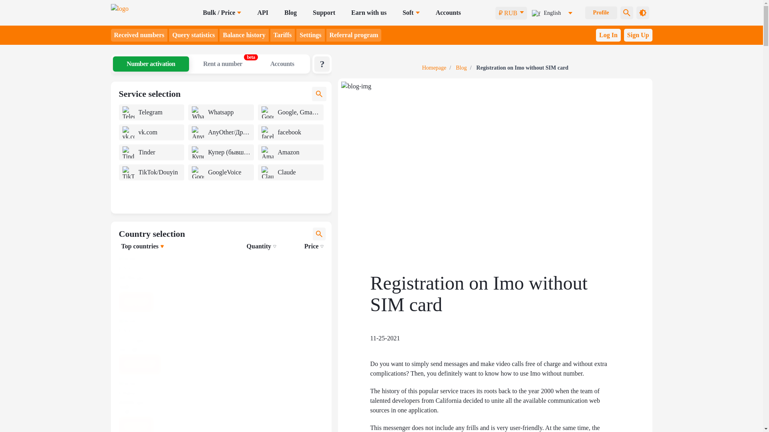  I want to click on Tariffs, so click(283, 35).